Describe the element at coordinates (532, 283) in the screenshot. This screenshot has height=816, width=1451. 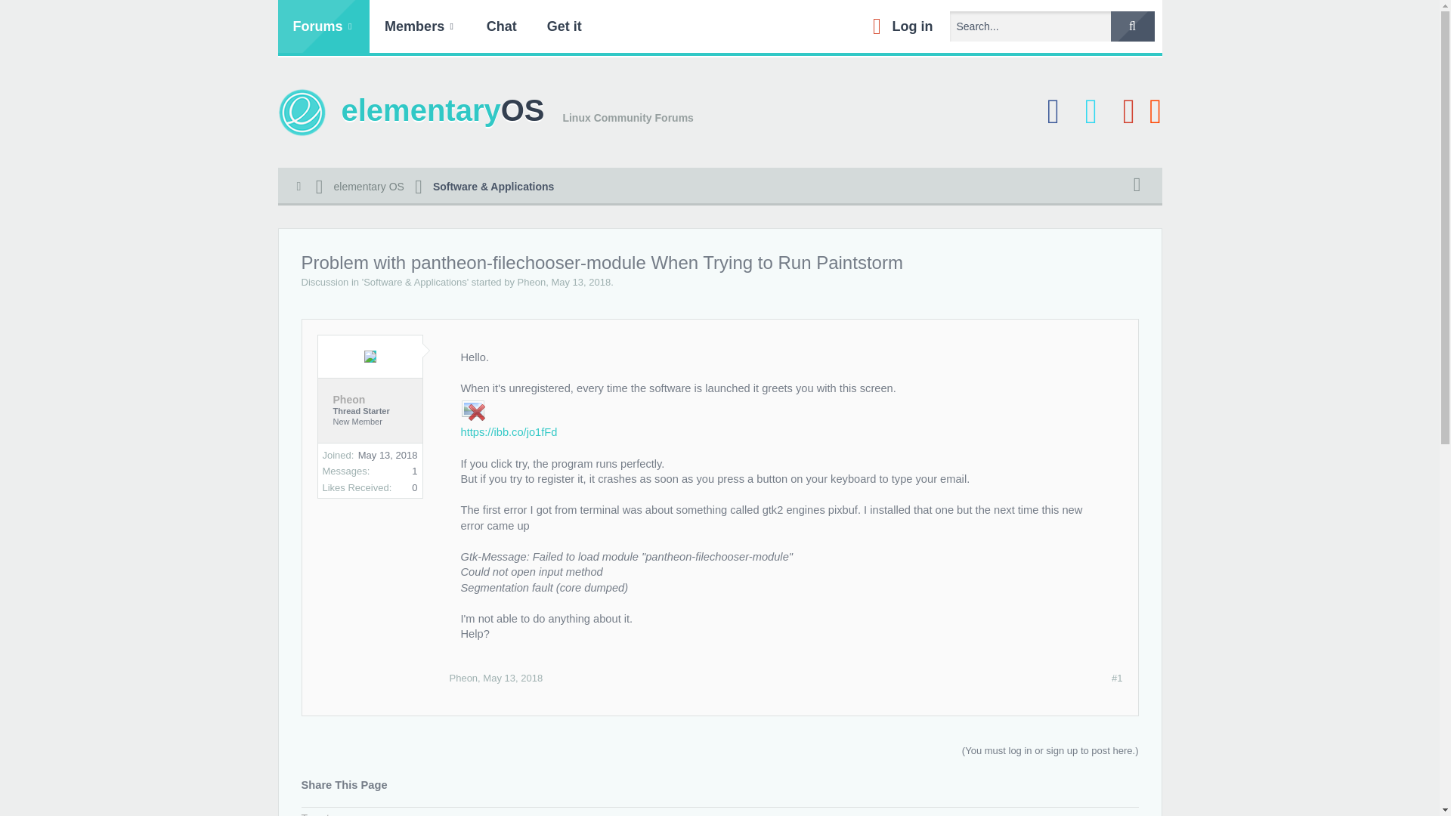
I see `Pheon` at that location.